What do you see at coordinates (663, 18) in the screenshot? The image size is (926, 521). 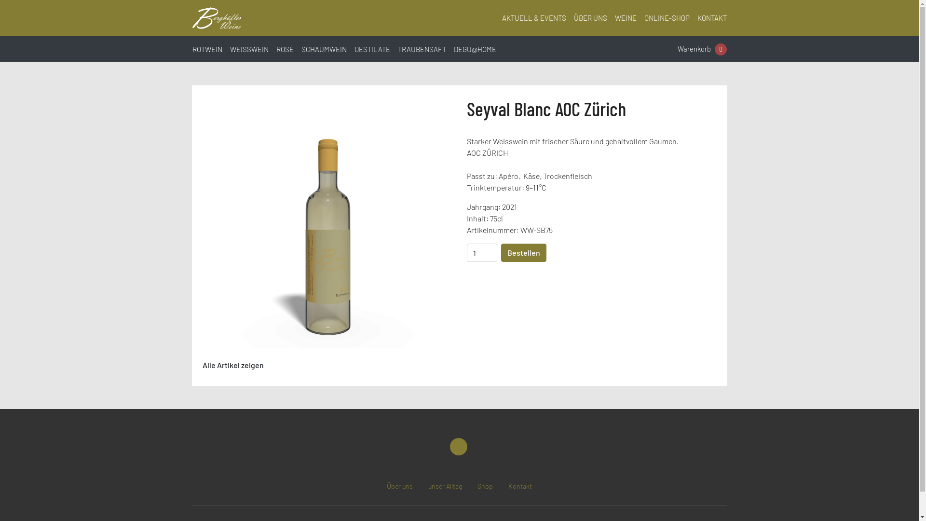 I see `ONLINE-SHOP` at bounding box center [663, 18].